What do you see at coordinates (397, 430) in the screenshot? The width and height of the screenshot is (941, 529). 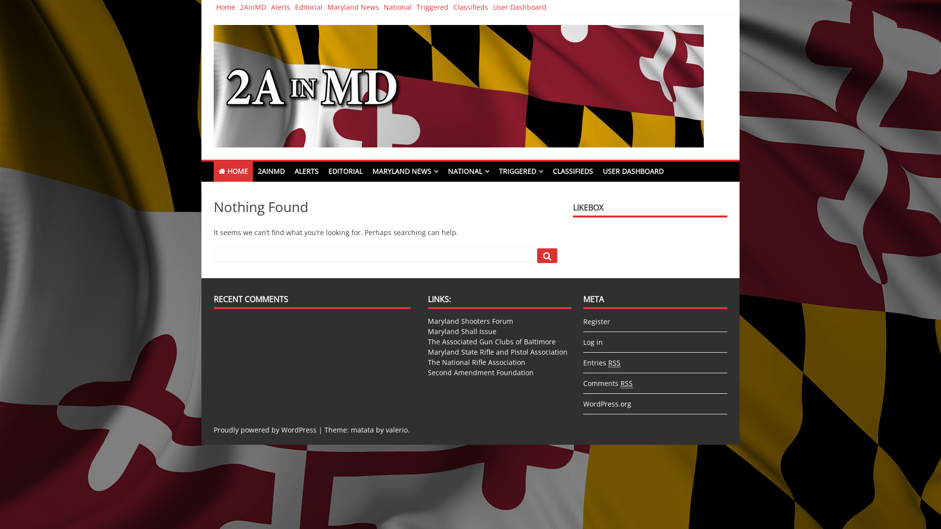 I see `valerio` at bounding box center [397, 430].